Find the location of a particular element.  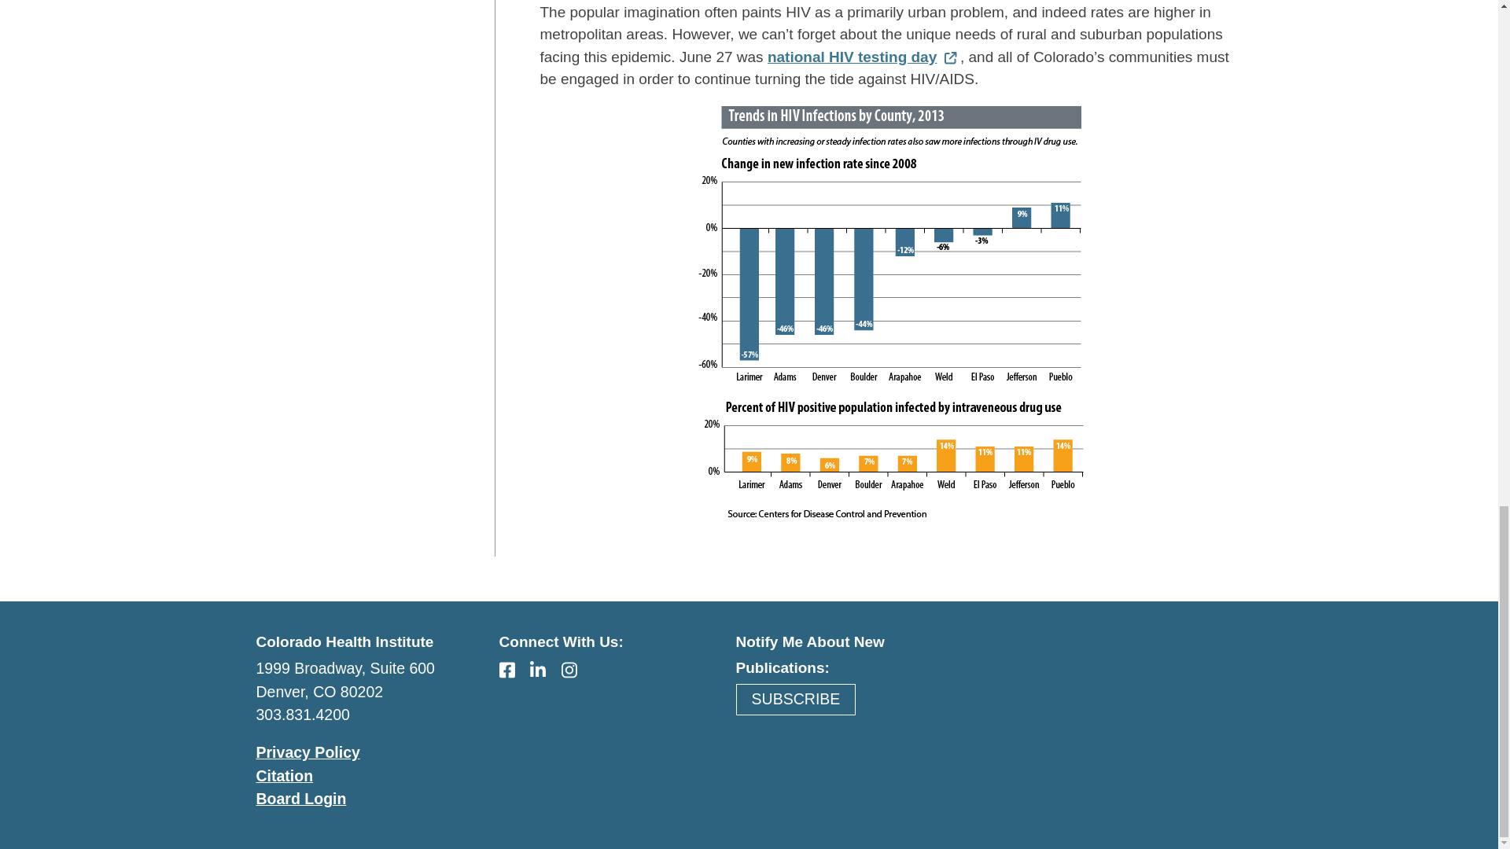

Privacy Policy is located at coordinates (308, 752).